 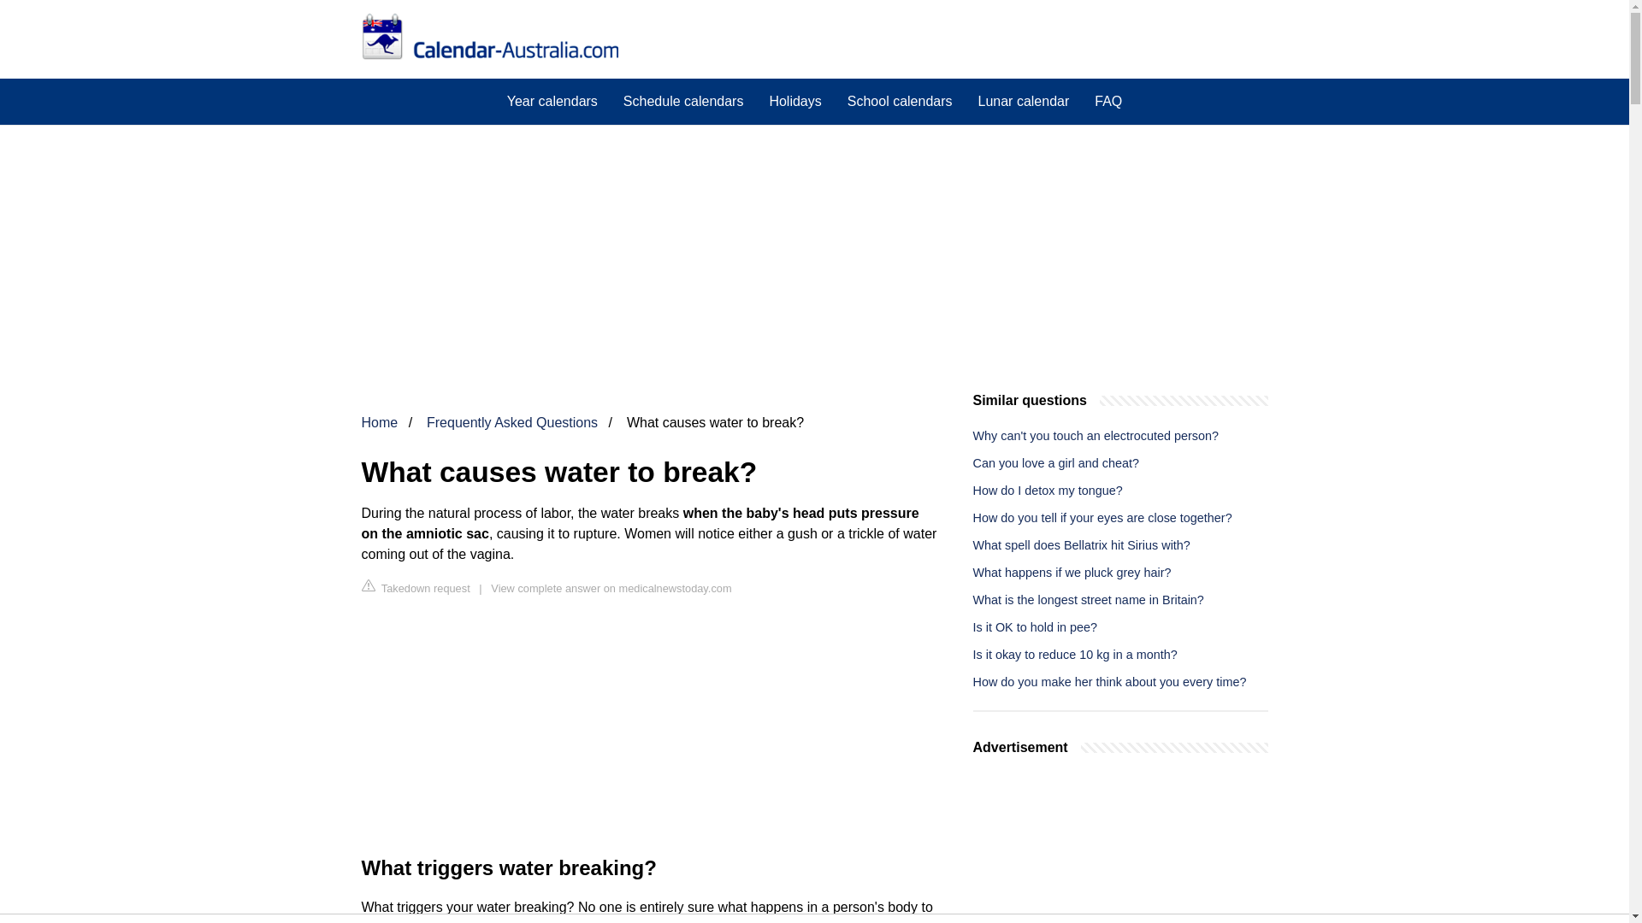 I want to click on School calendars, so click(x=900, y=101).